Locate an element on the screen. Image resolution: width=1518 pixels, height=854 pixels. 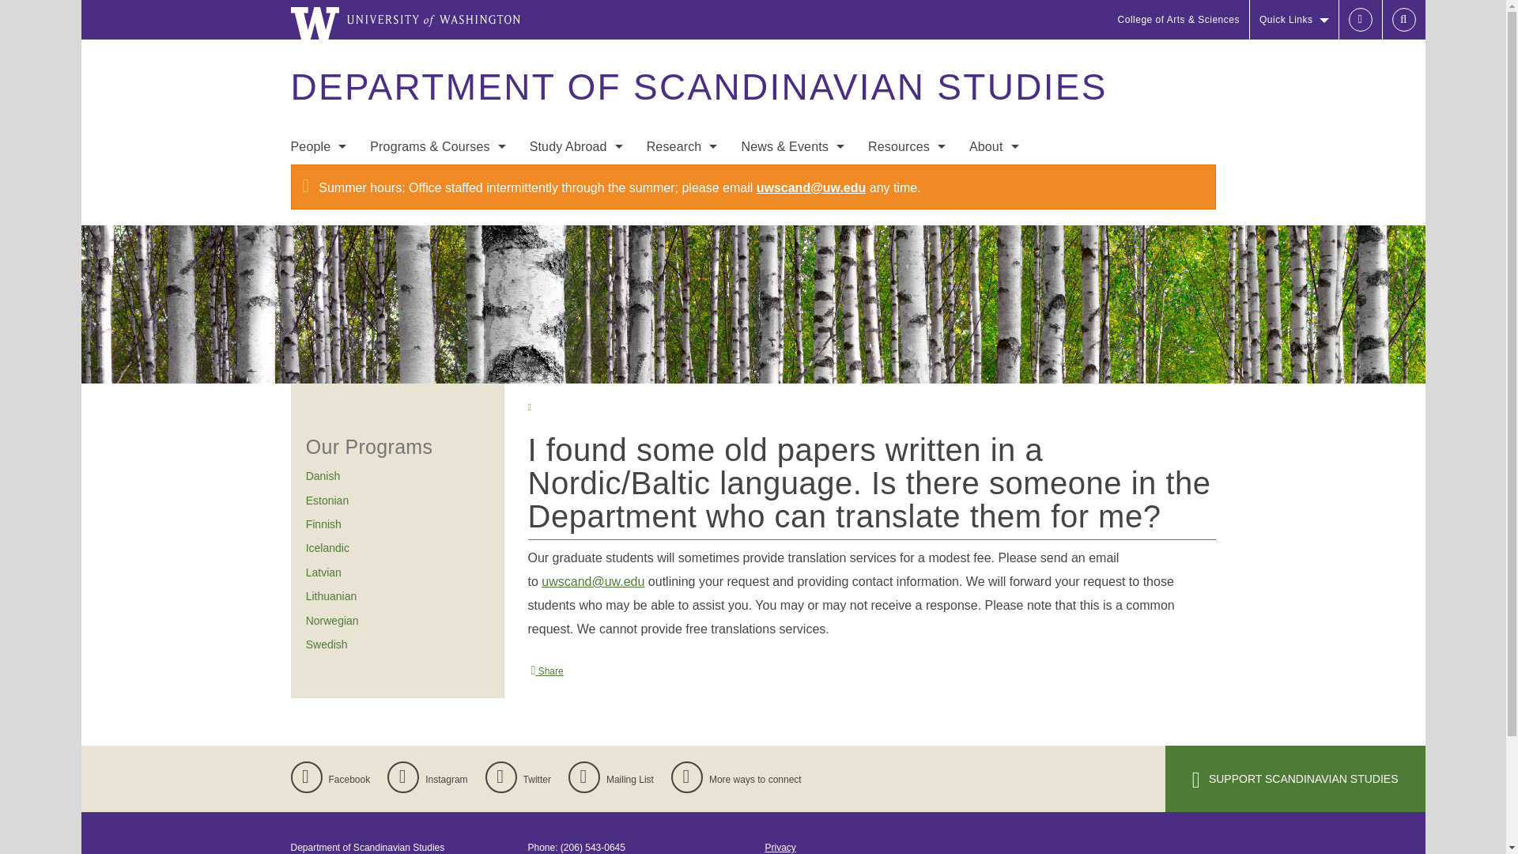
Alumni is located at coordinates (318, 275).